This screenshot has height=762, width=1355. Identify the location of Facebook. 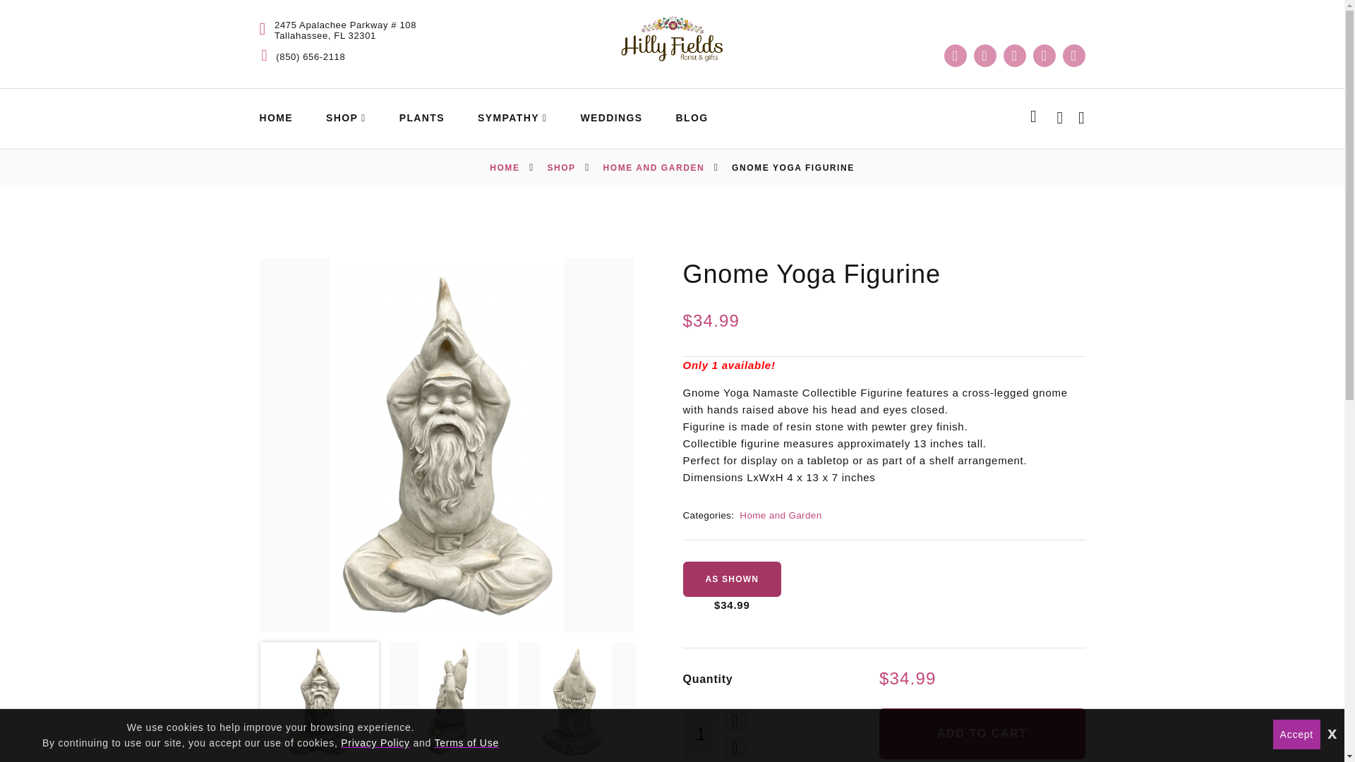
(956, 55).